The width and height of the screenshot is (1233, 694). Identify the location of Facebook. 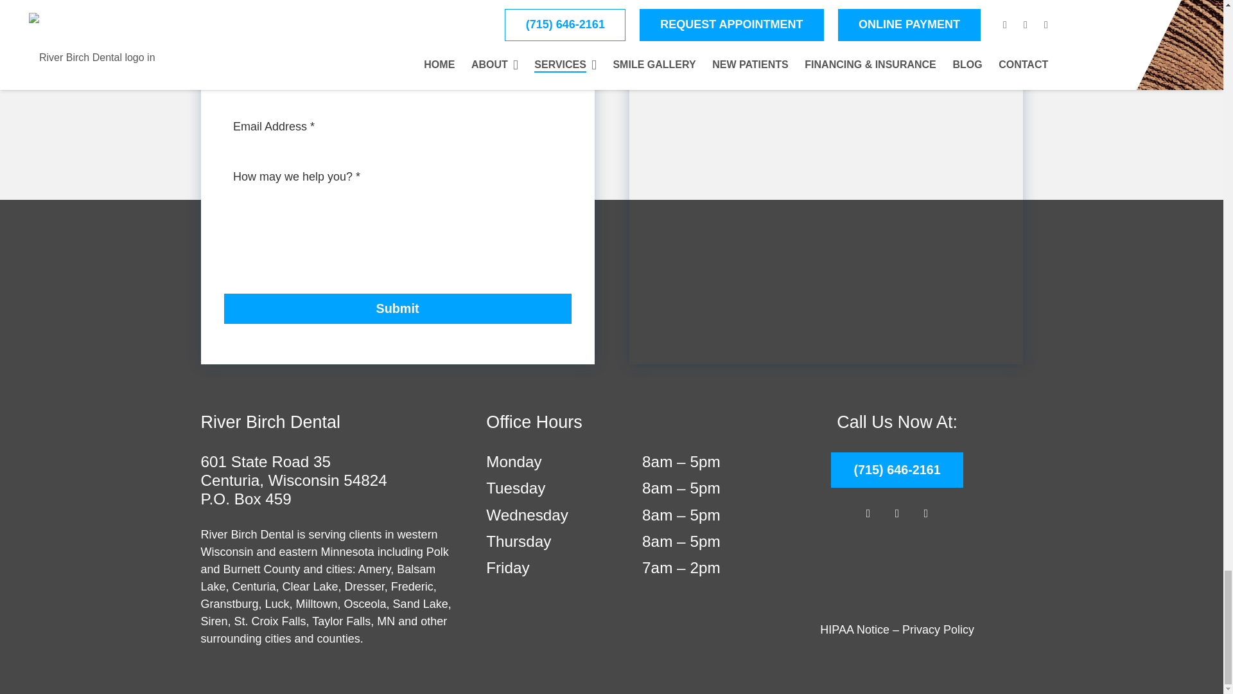
(868, 513).